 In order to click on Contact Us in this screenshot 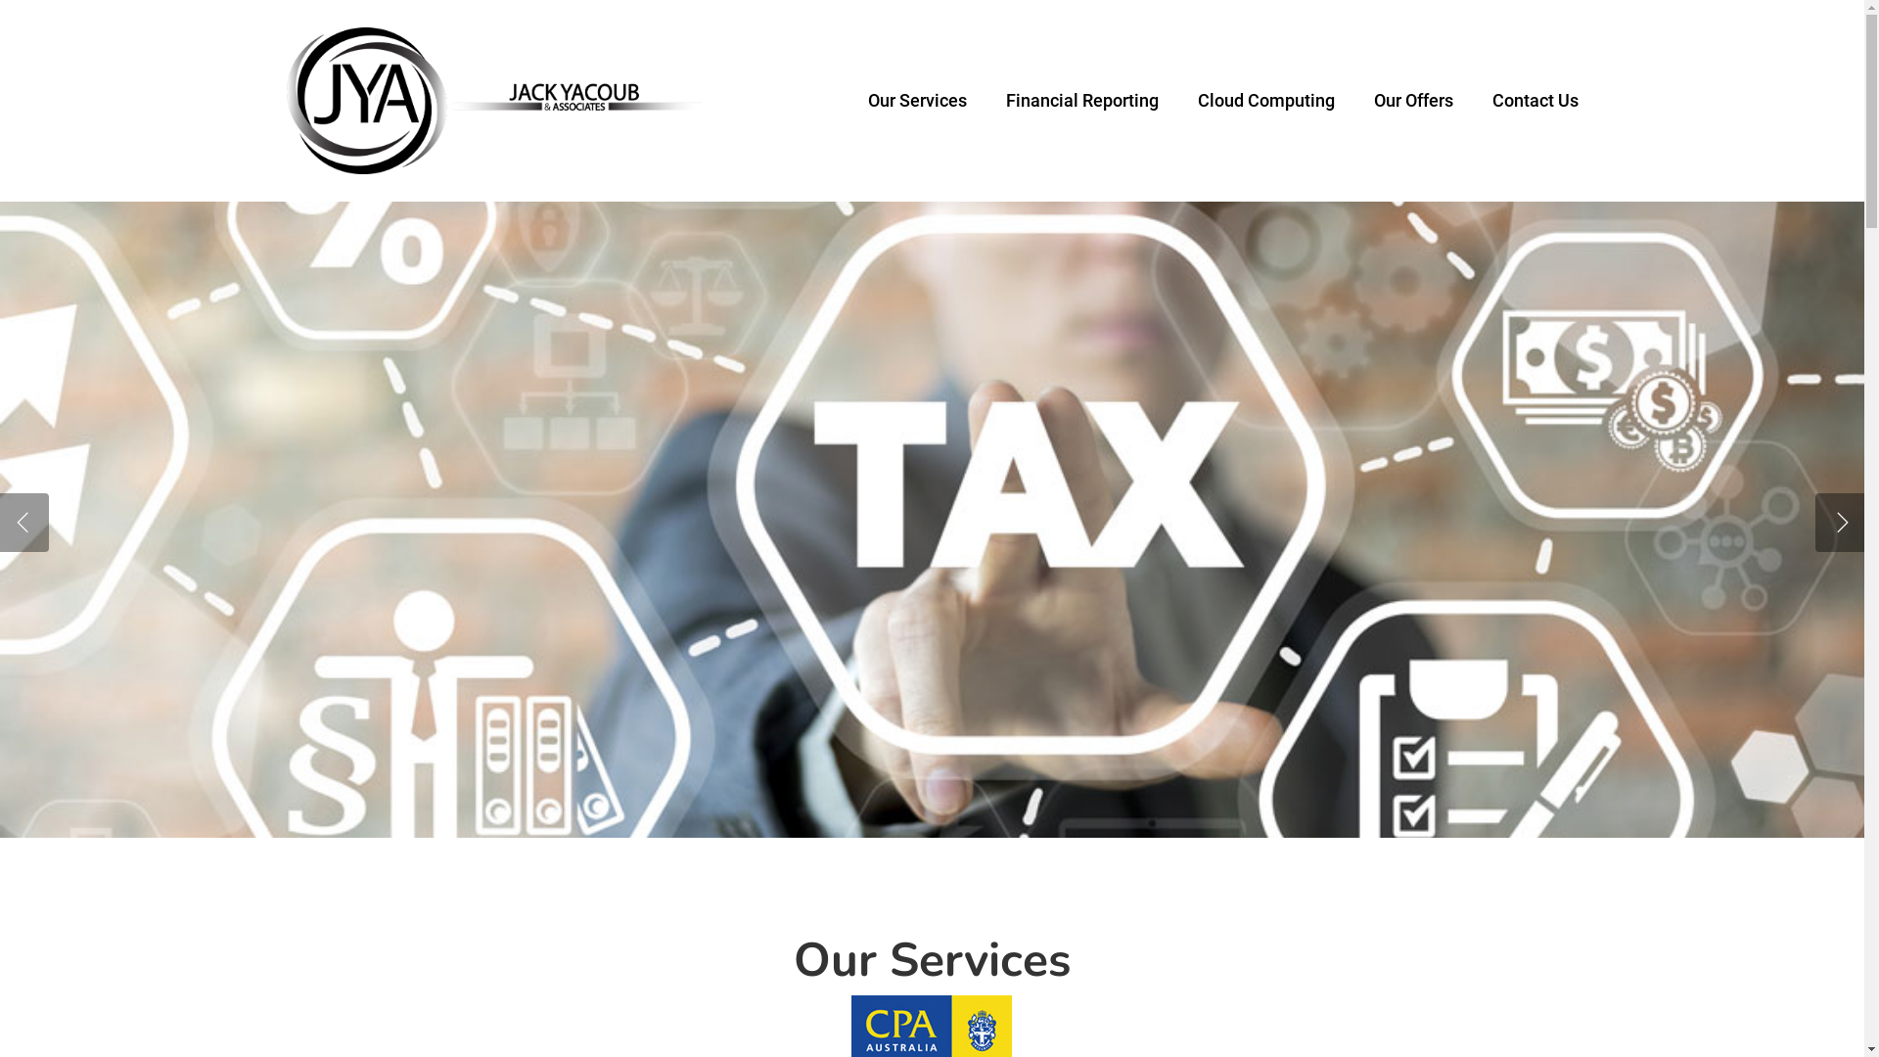, I will do `click(1535, 100)`.